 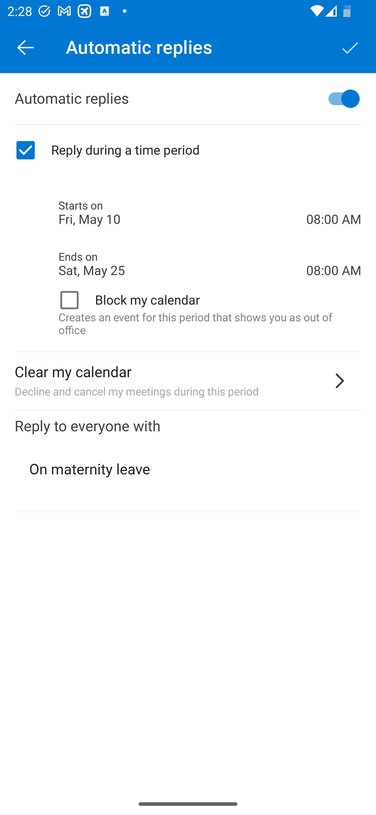 What do you see at coordinates (334, 252) in the screenshot?
I see `08:00 AM` at bounding box center [334, 252].